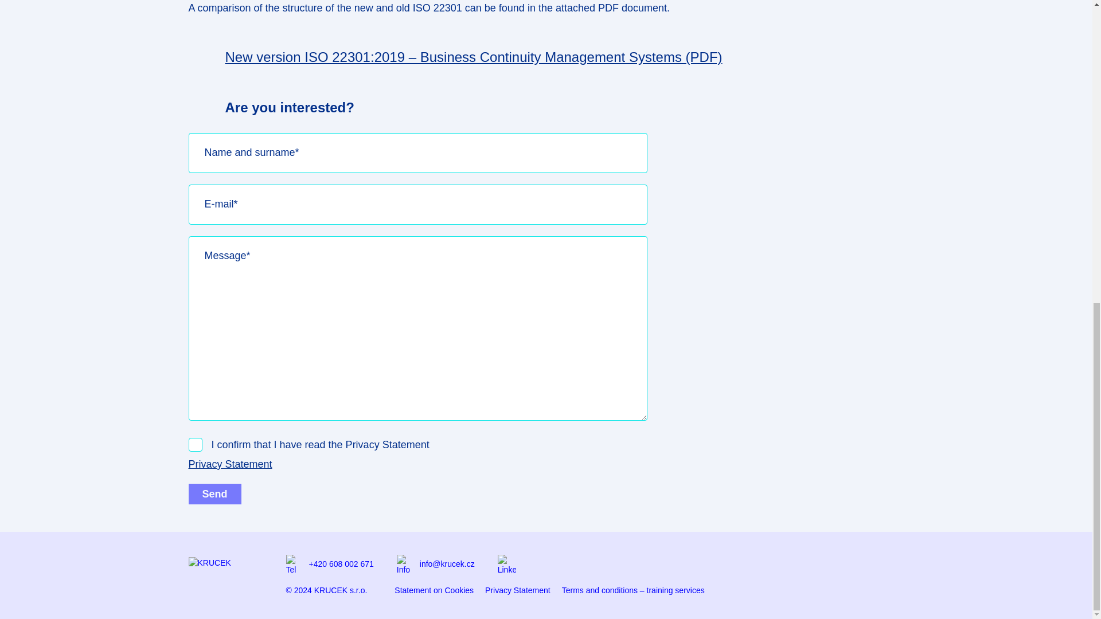 This screenshot has height=619, width=1101. I want to click on 1, so click(195, 445).